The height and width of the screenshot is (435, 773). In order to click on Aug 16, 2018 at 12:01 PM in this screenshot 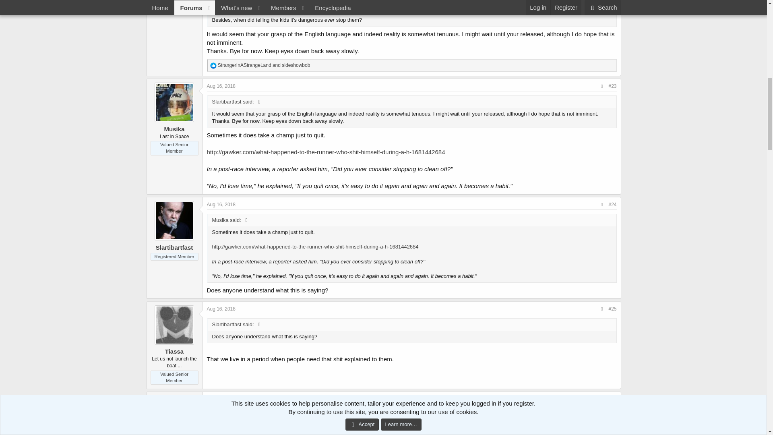, I will do `click(221, 205)`.